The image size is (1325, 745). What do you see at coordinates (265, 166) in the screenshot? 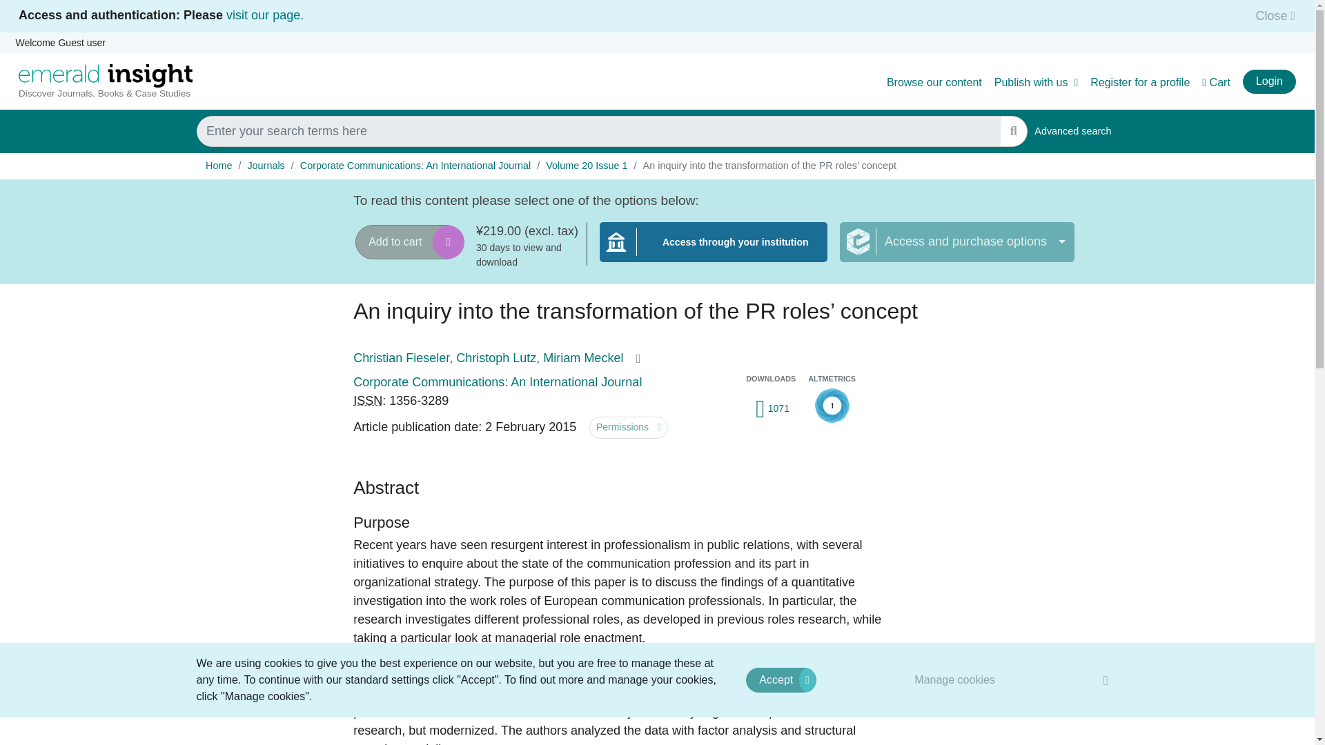
I see `visit our page.` at bounding box center [265, 166].